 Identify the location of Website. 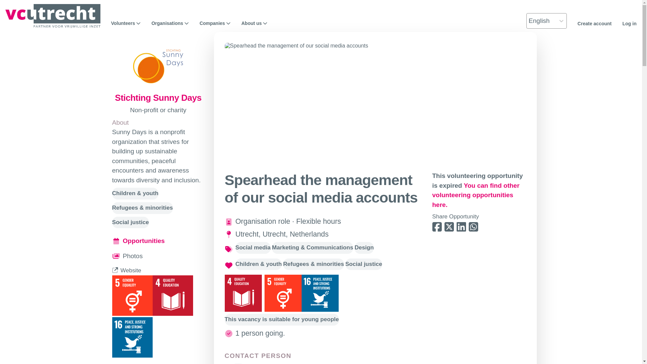
(126, 270).